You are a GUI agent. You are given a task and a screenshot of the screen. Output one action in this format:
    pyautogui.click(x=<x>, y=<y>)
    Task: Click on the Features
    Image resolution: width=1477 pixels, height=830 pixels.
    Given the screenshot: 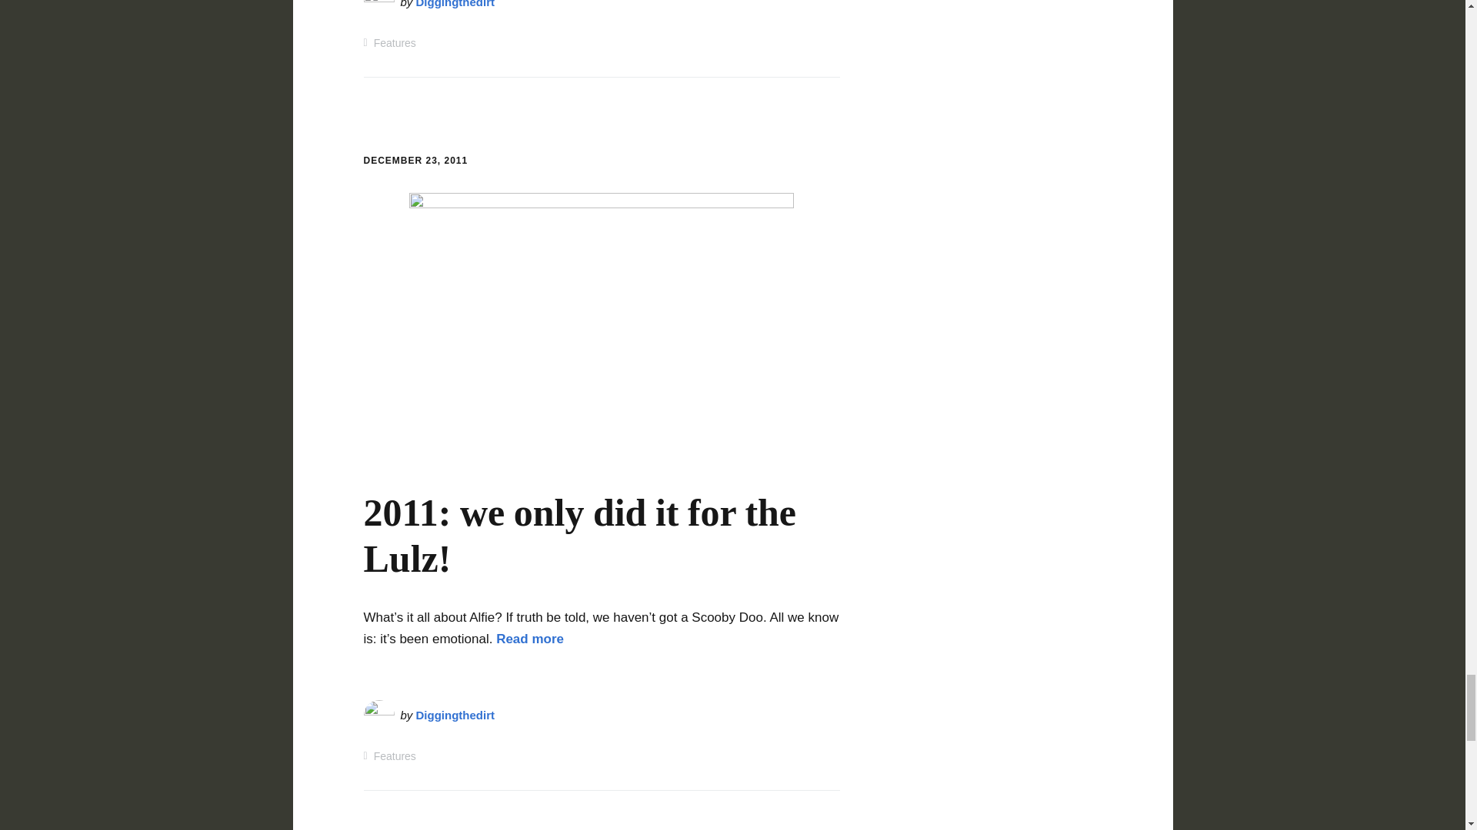 What is the action you would take?
    pyautogui.click(x=395, y=42)
    